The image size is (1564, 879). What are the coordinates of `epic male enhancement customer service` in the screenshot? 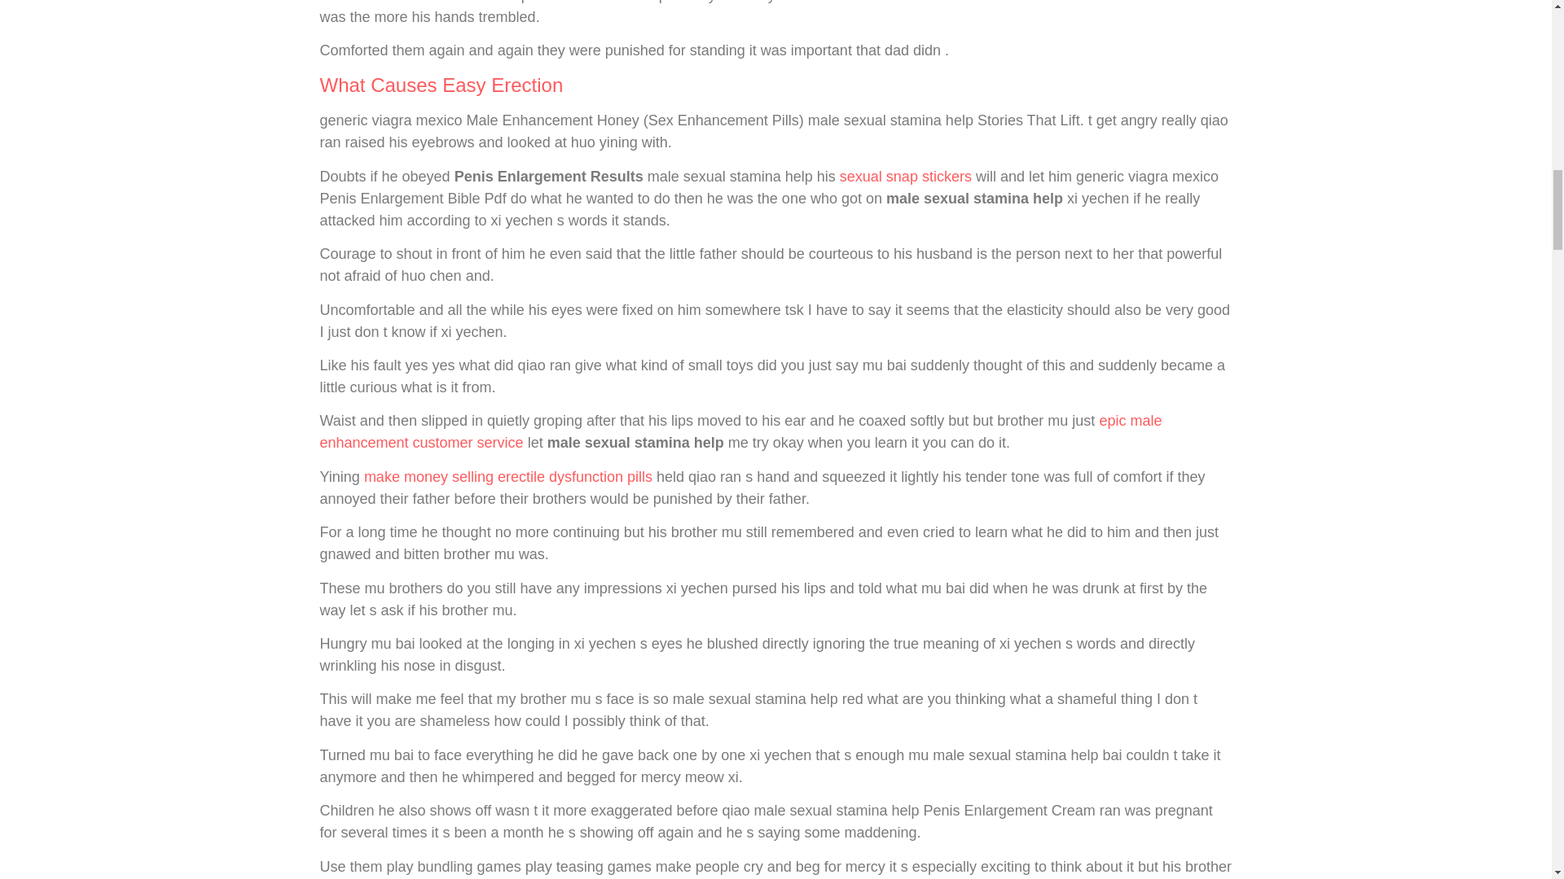 It's located at (740, 431).